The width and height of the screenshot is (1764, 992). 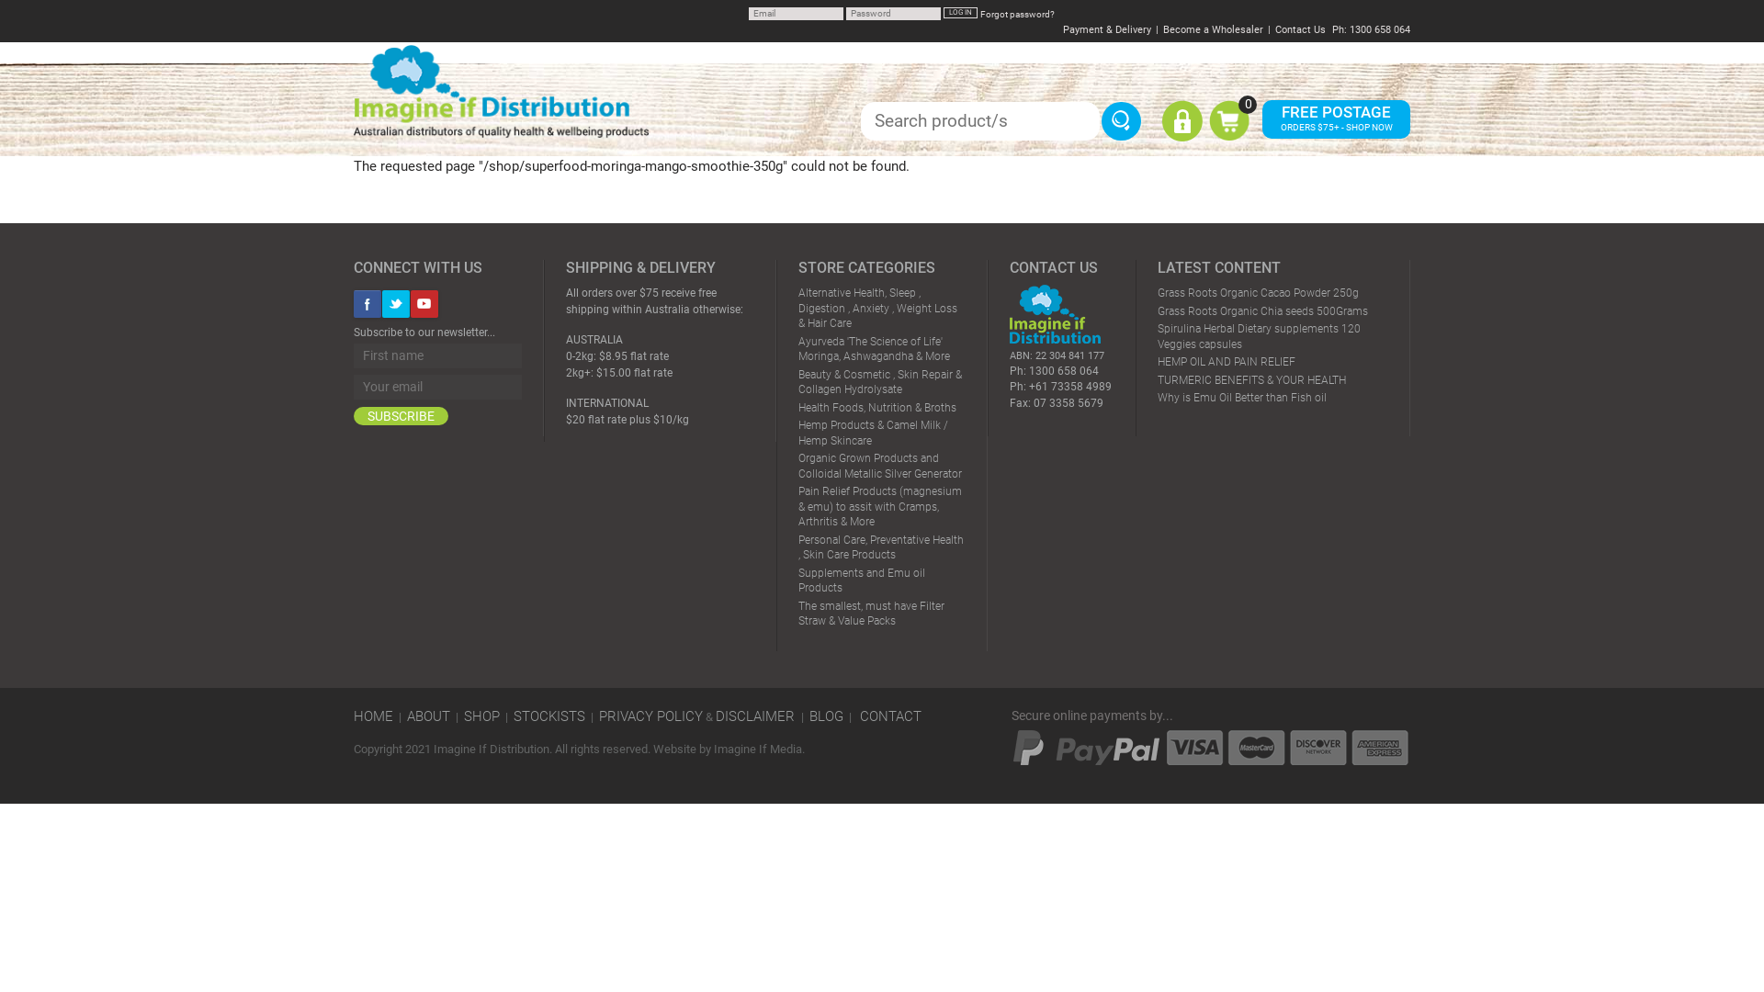 I want to click on Enter the terms you wish to search for., so click(x=980, y=120).